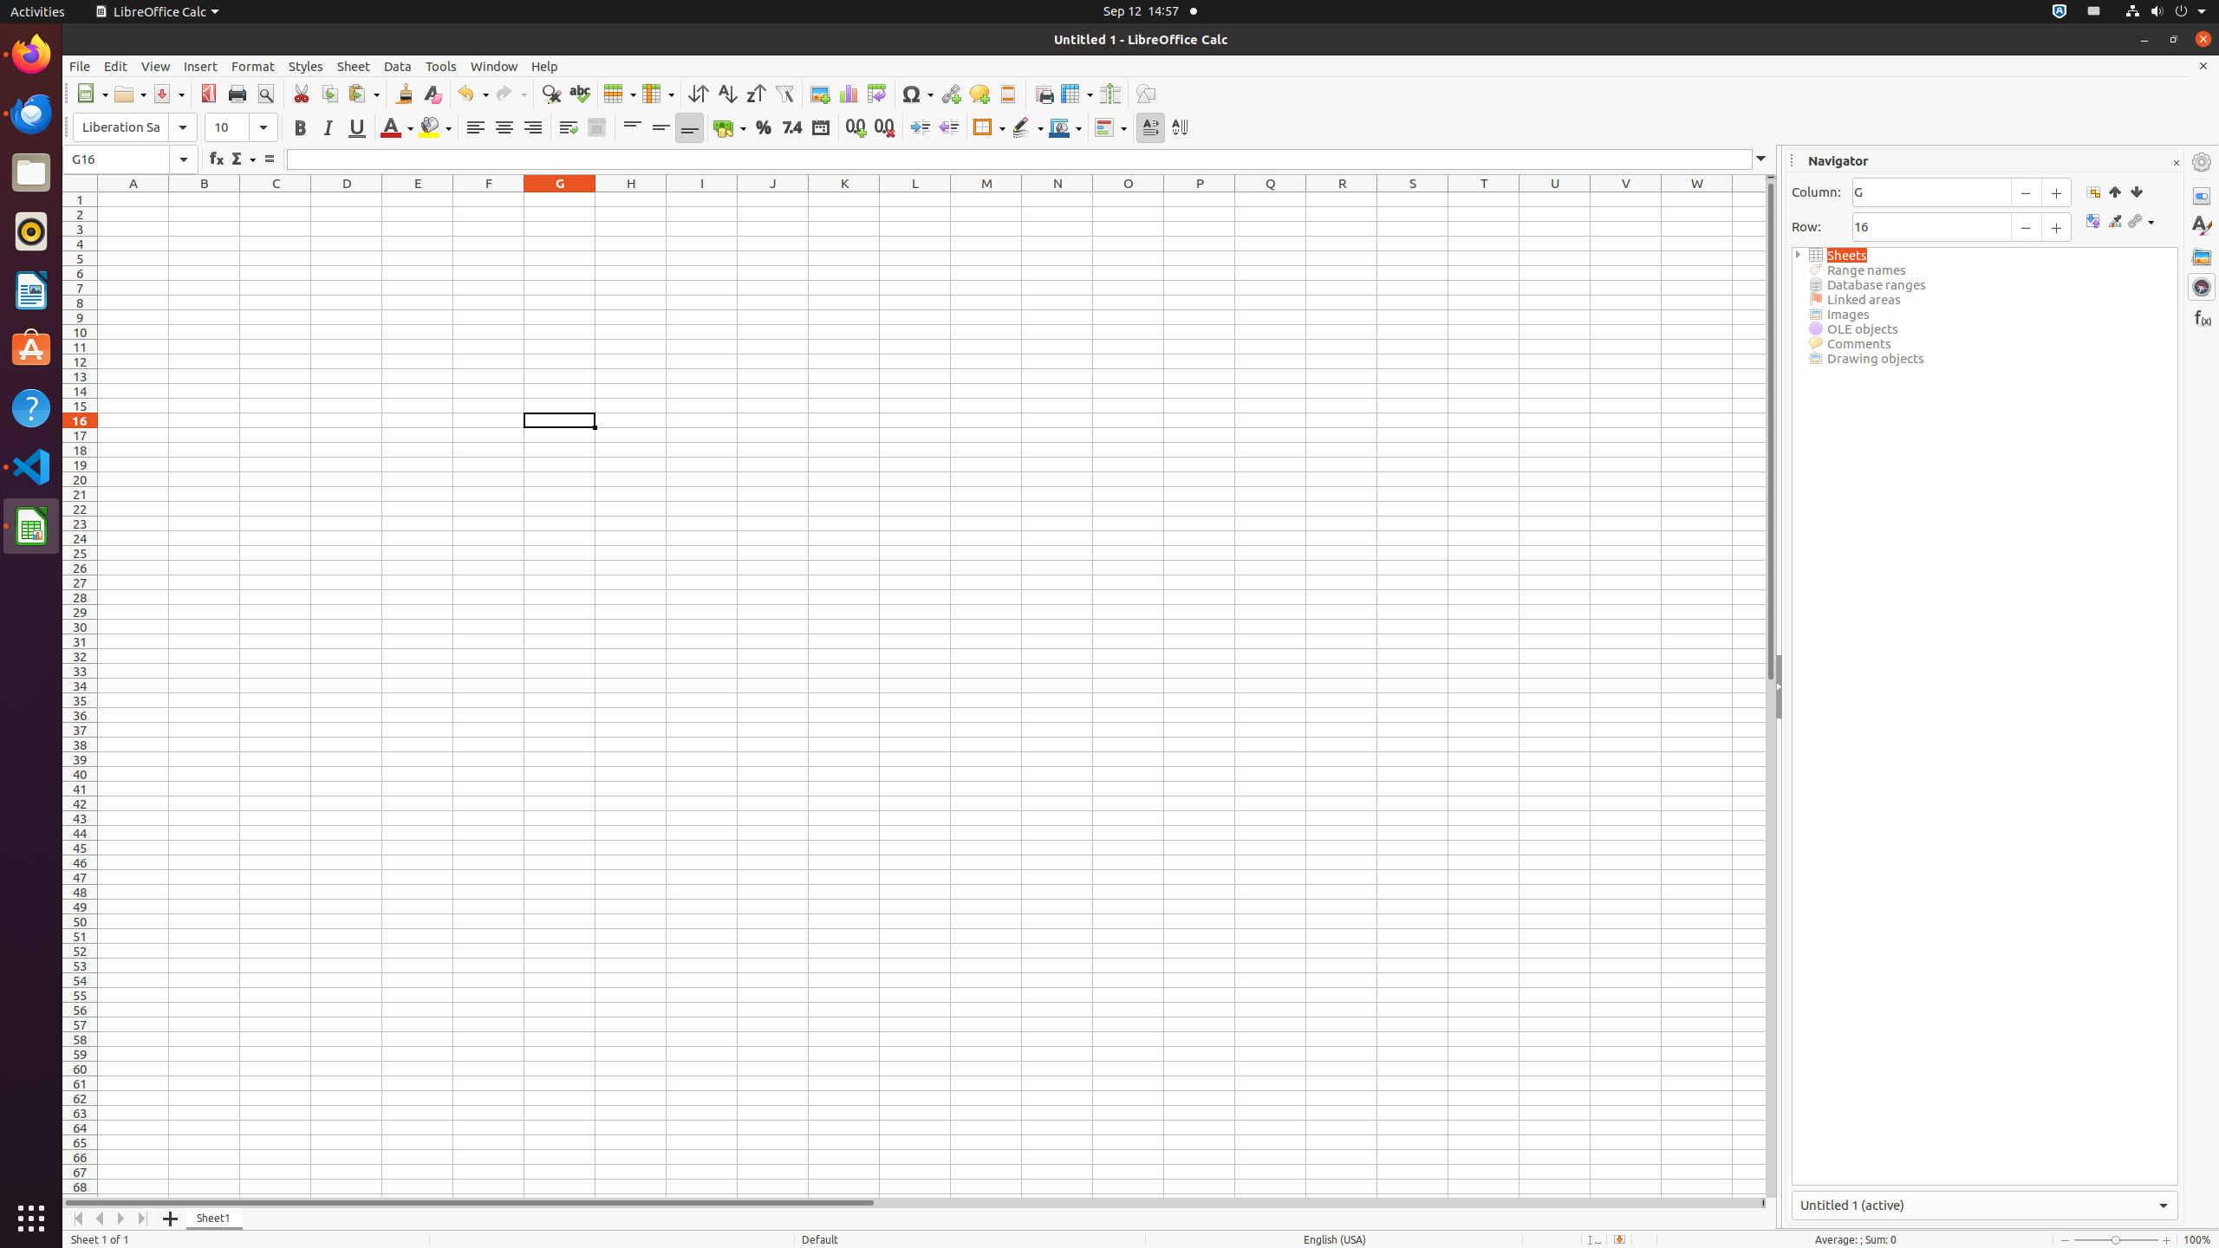  Describe the element at coordinates (363, 94) in the screenshot. I see `Paste` at that location.